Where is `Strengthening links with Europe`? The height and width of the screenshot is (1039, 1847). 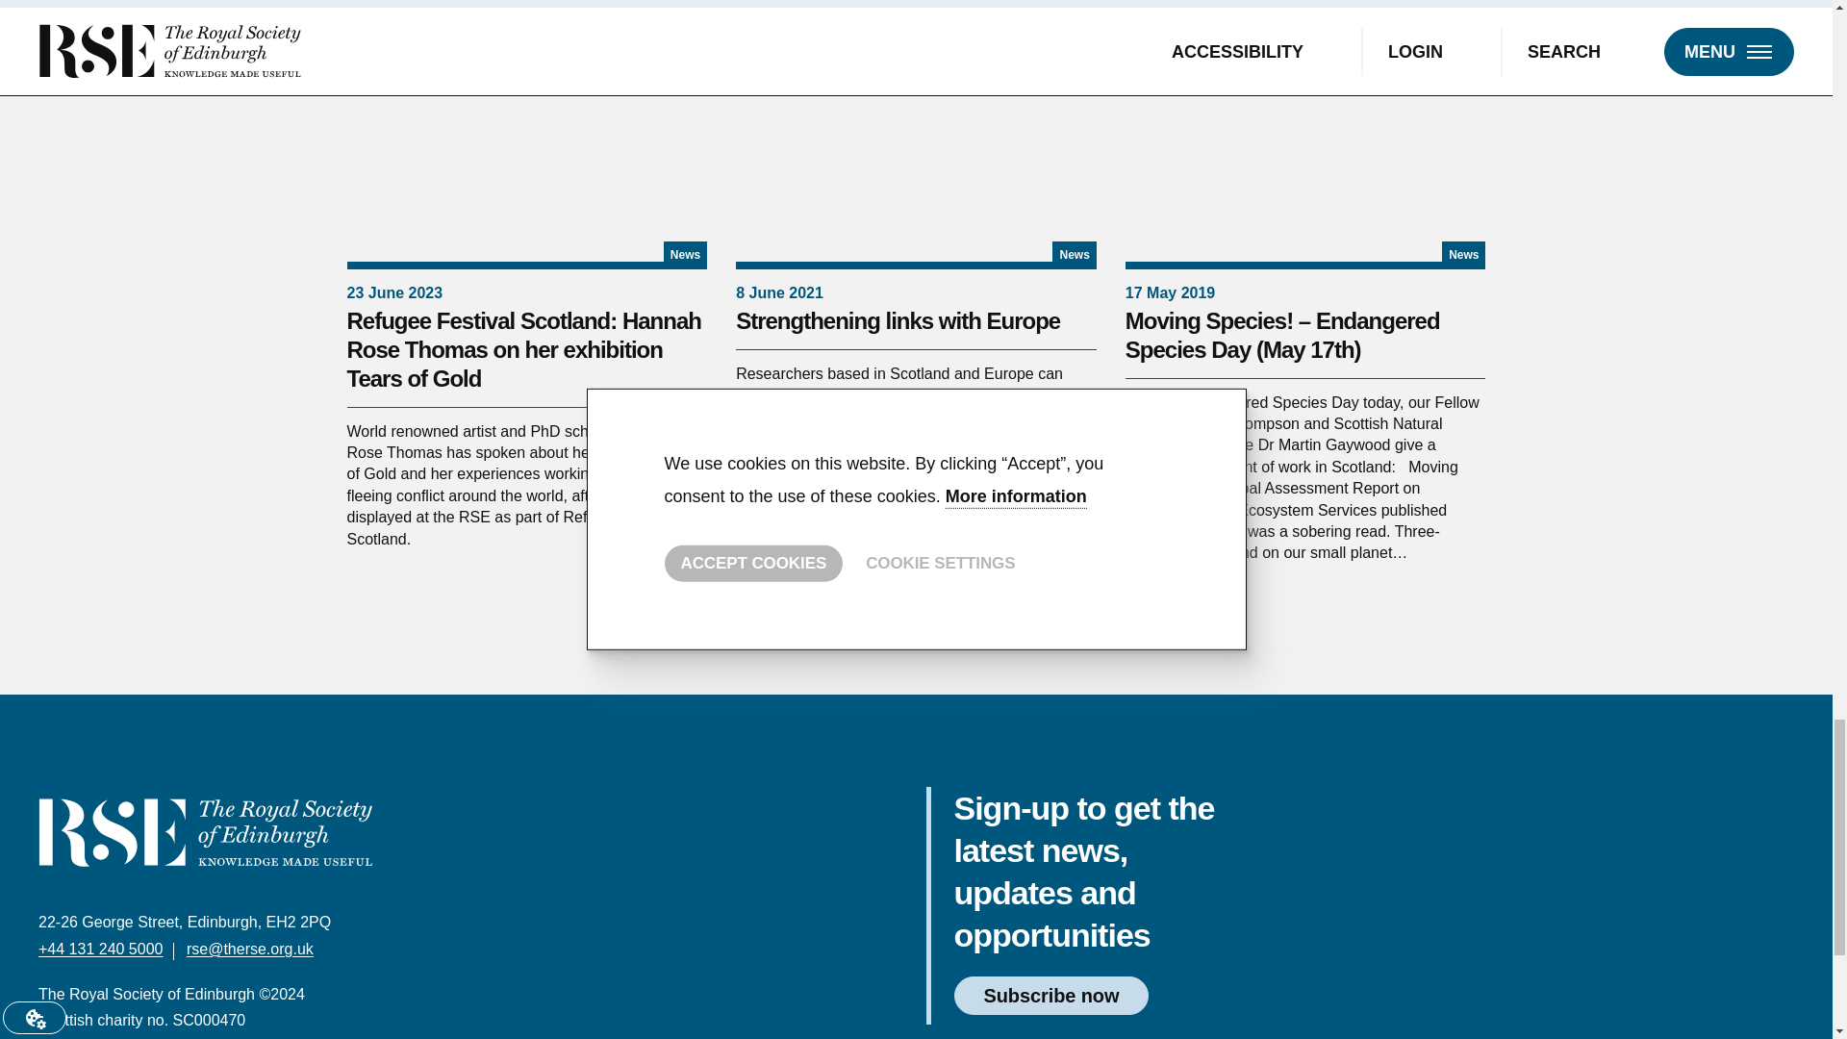
Strengthening links with Europe is located at coordinates (916, 135).